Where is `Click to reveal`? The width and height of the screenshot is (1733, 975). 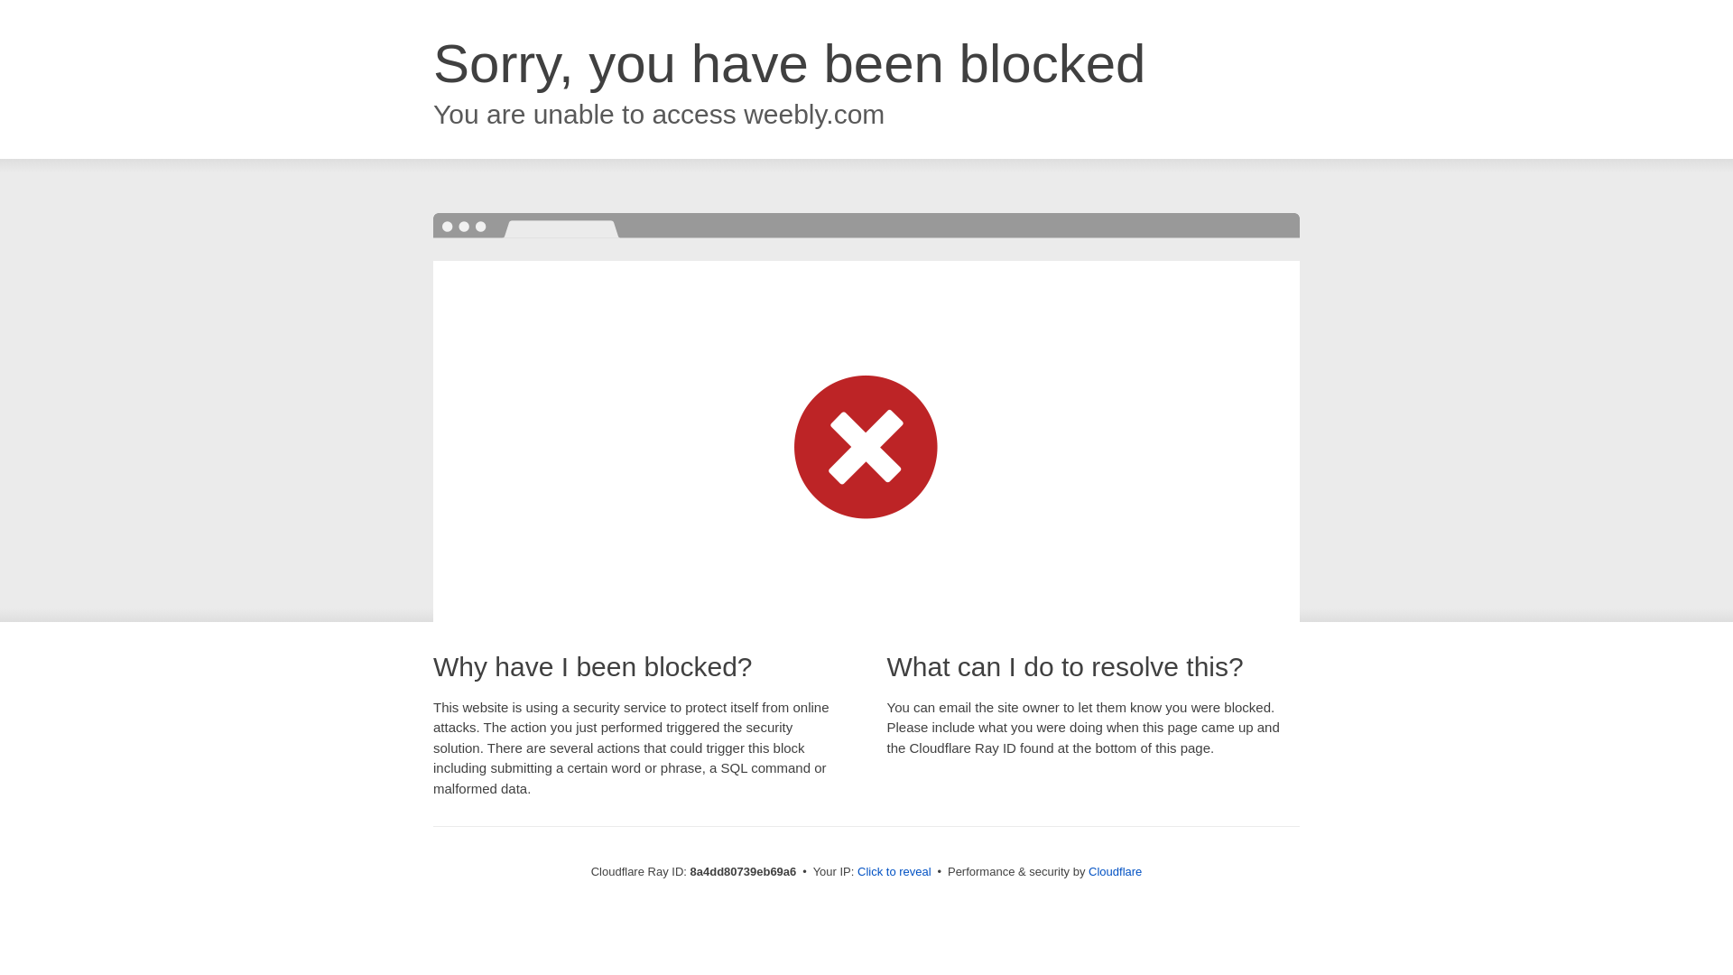
Click to reveal is located at coordinates (894, 872).